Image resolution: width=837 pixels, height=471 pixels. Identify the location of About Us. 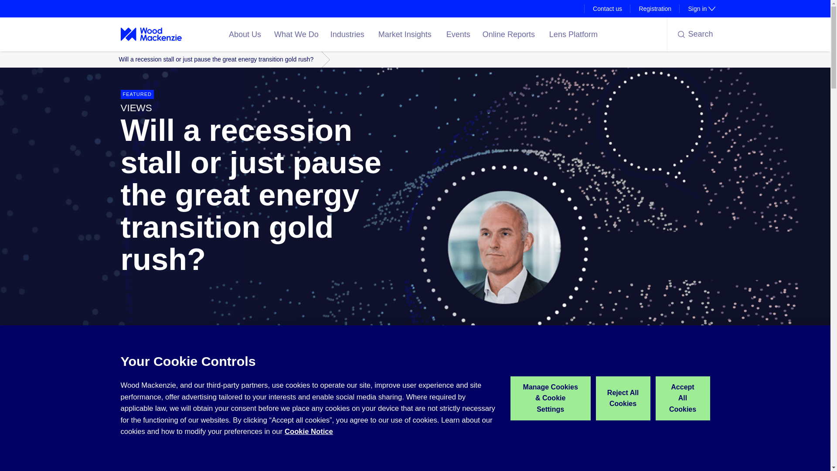
(246, 34).